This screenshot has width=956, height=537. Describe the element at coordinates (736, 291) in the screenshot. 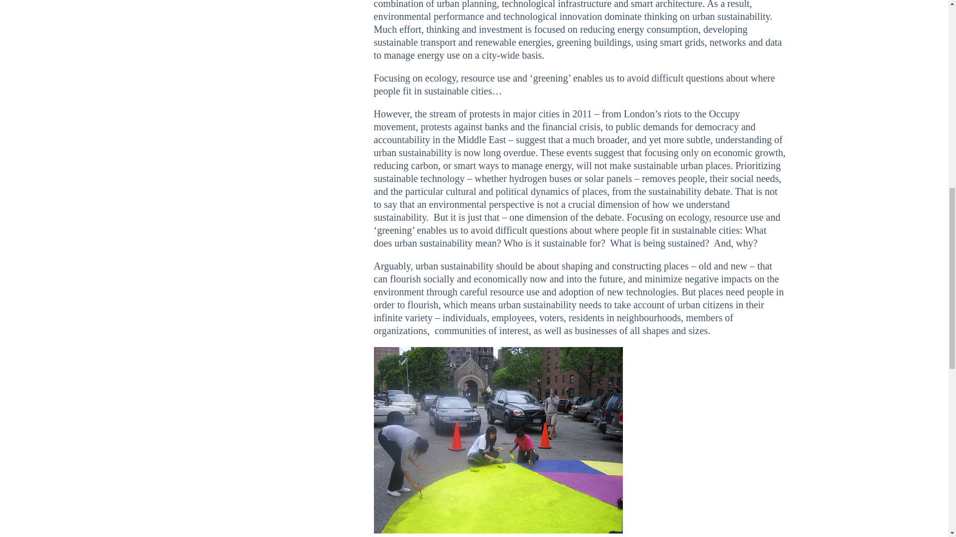

I see `places need people` at that location.